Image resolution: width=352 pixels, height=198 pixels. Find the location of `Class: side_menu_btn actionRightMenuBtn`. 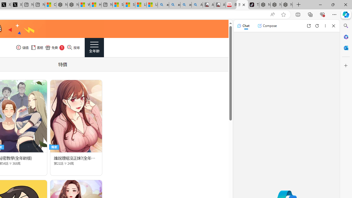

Class: side_menu_btn actionRightMenuBtn is located at coordinates (94, 48).